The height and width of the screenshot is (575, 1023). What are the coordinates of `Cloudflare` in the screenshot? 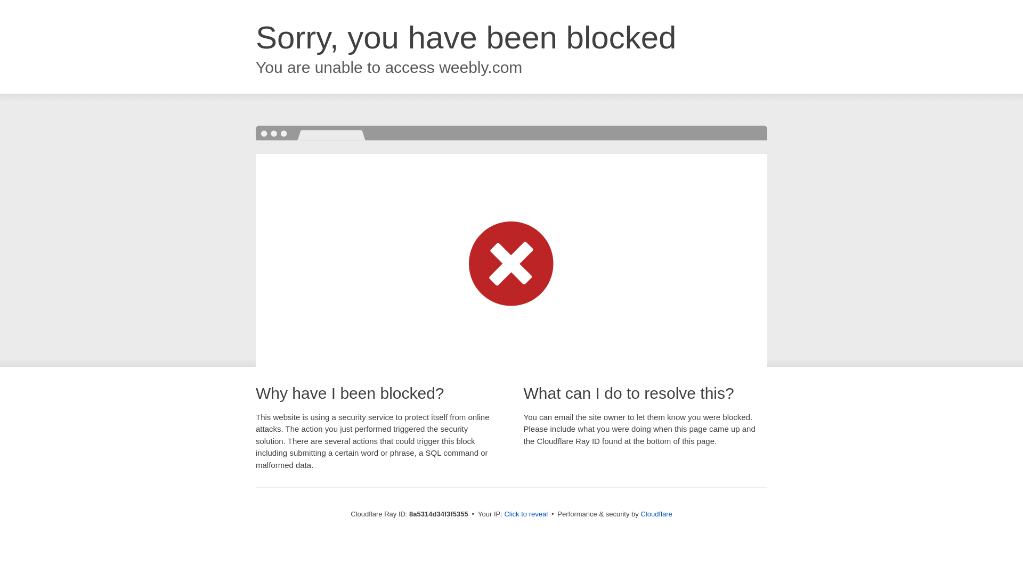 It's located at (656, 514).